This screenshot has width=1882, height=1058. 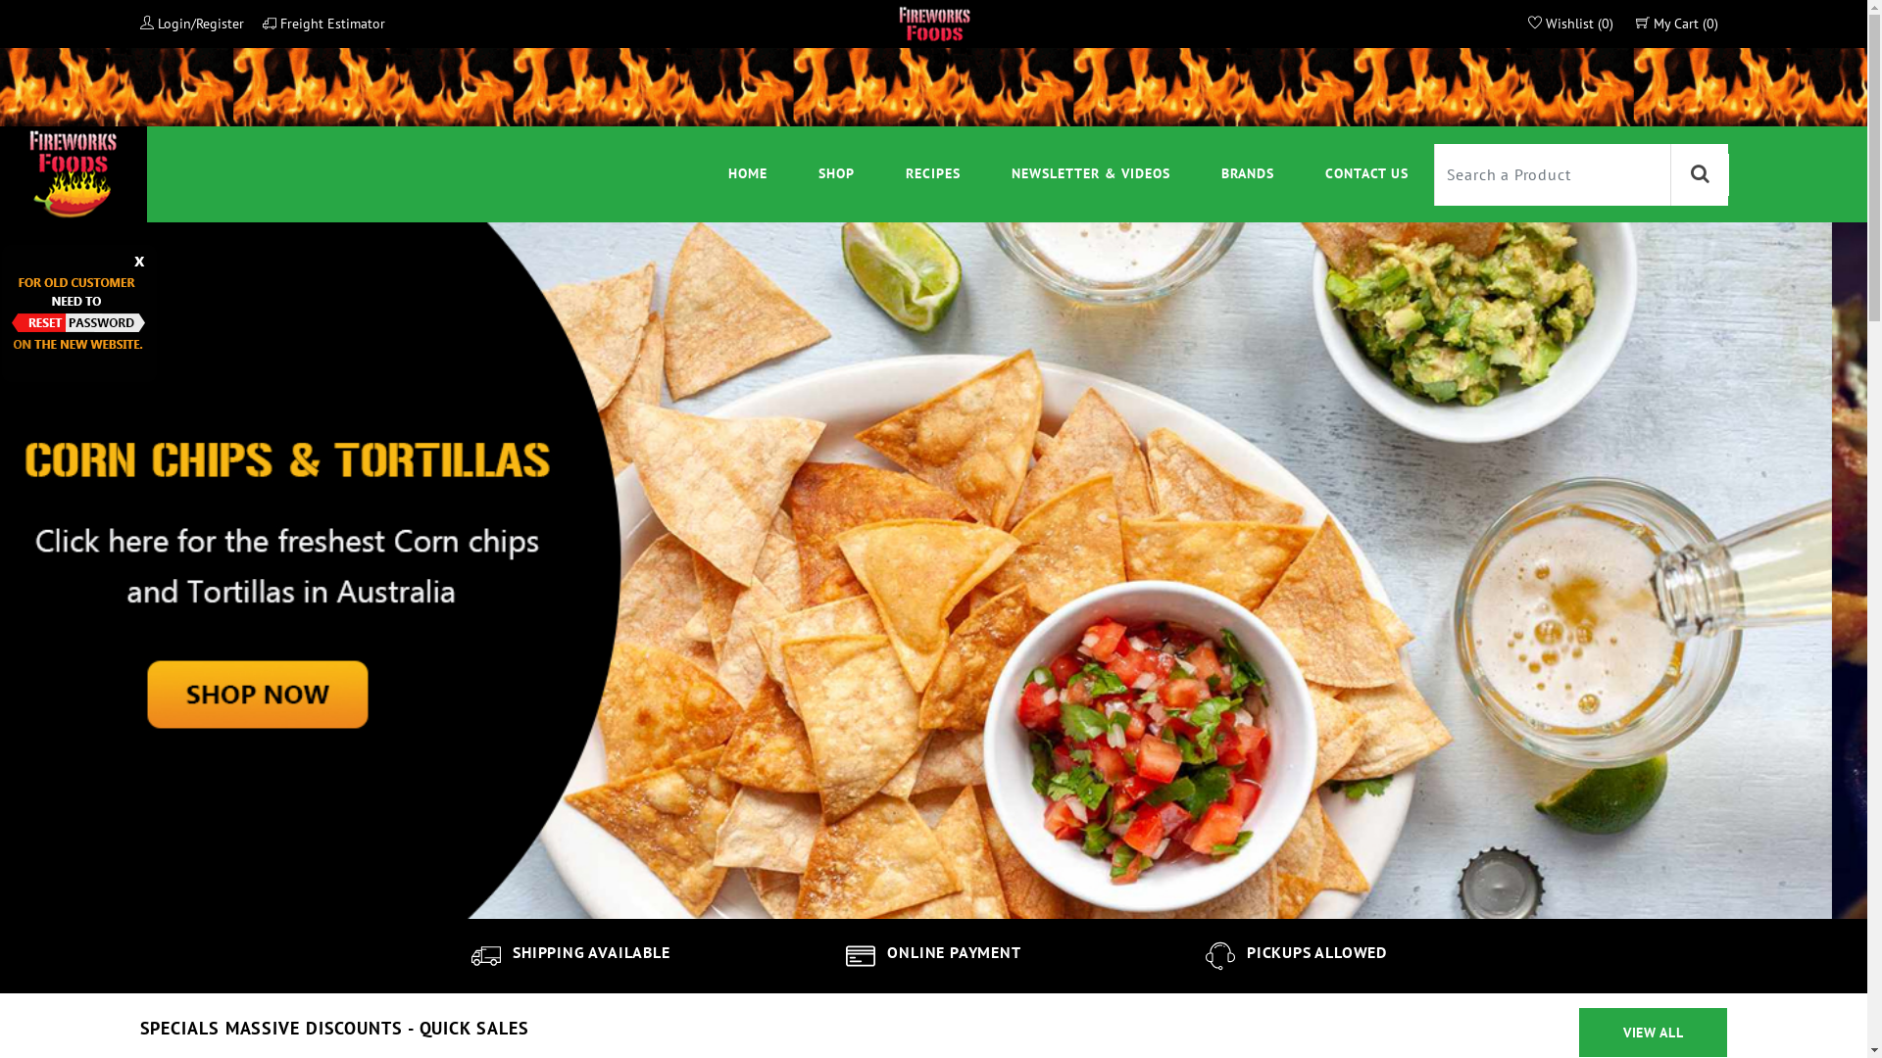 What do you see at coordinates (1248, 174) in the screenshot?
I see `BRANDS` at bounding box center [1248, 174].